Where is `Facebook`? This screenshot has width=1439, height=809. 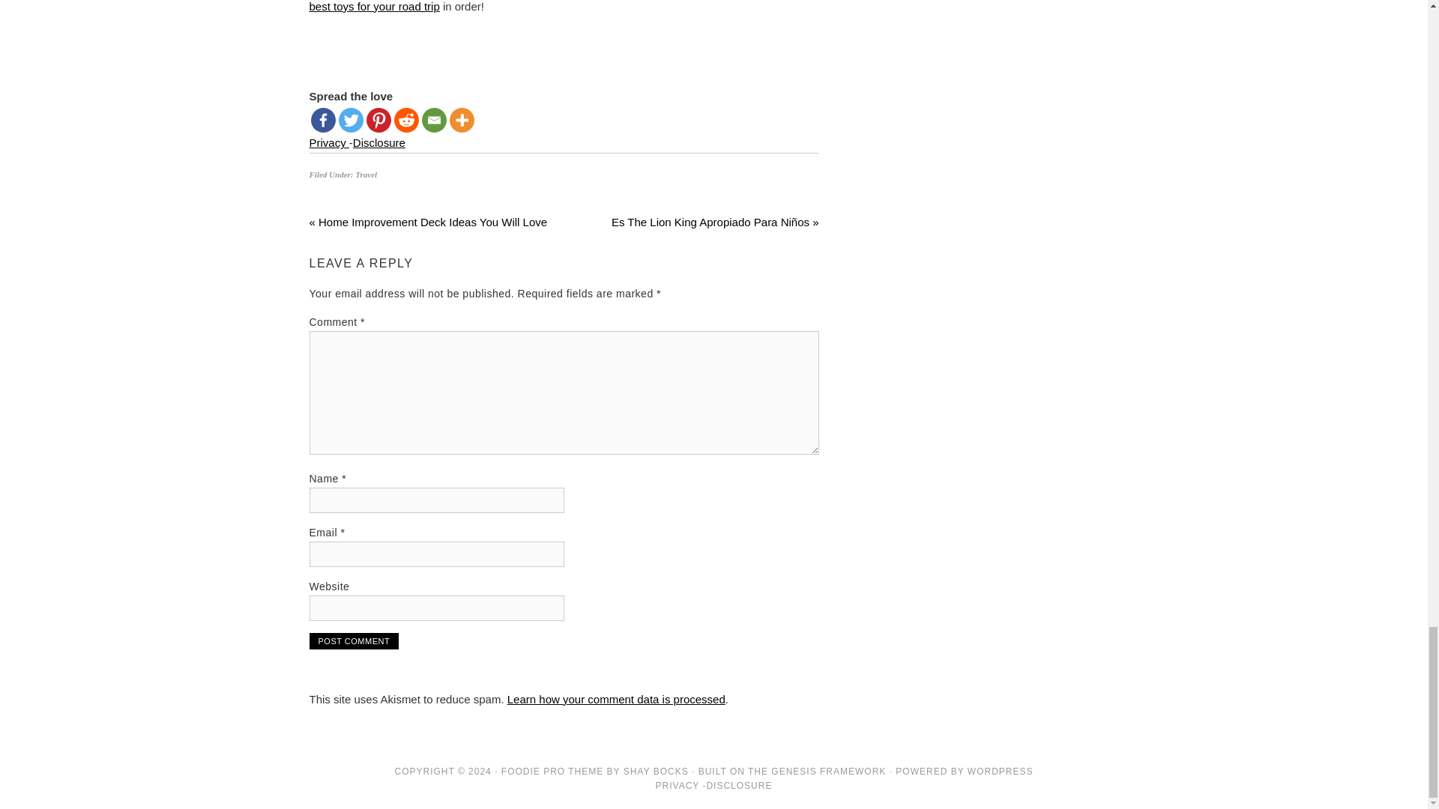 Facebook is located at coordinates (322, 120).